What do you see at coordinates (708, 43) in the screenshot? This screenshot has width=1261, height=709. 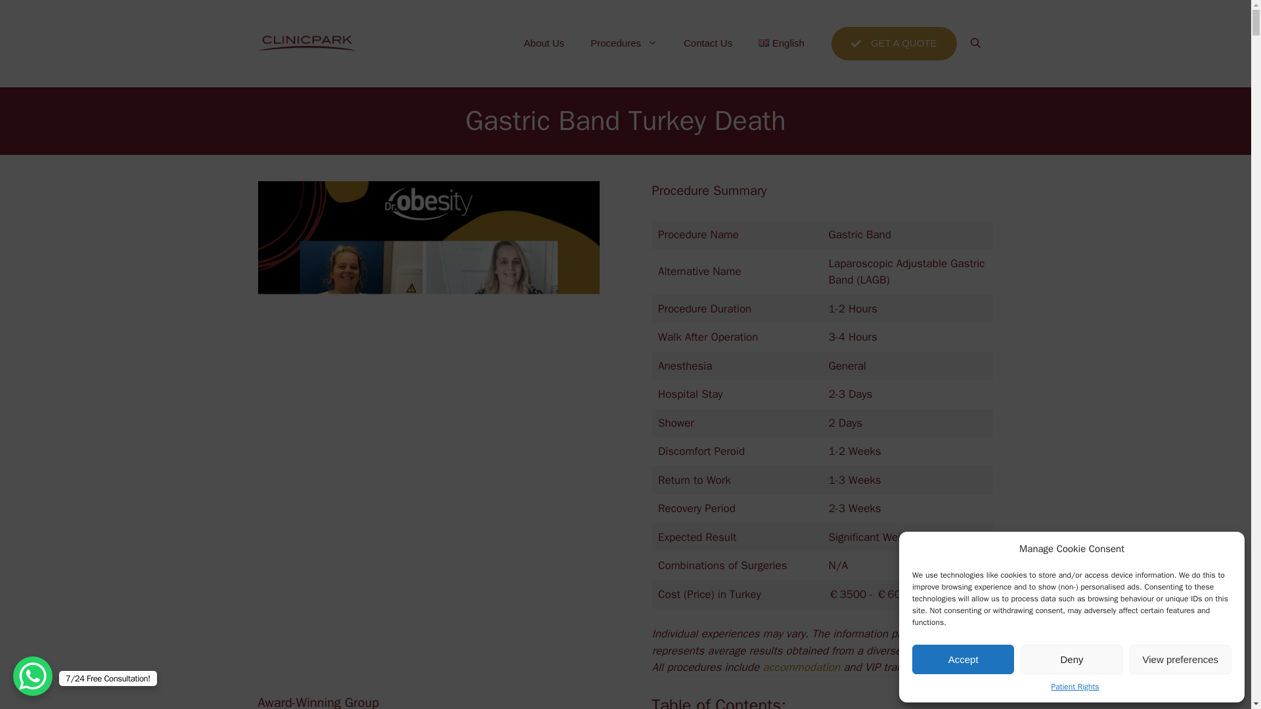 I see `Contact Us` at bounding box center [708, 43].